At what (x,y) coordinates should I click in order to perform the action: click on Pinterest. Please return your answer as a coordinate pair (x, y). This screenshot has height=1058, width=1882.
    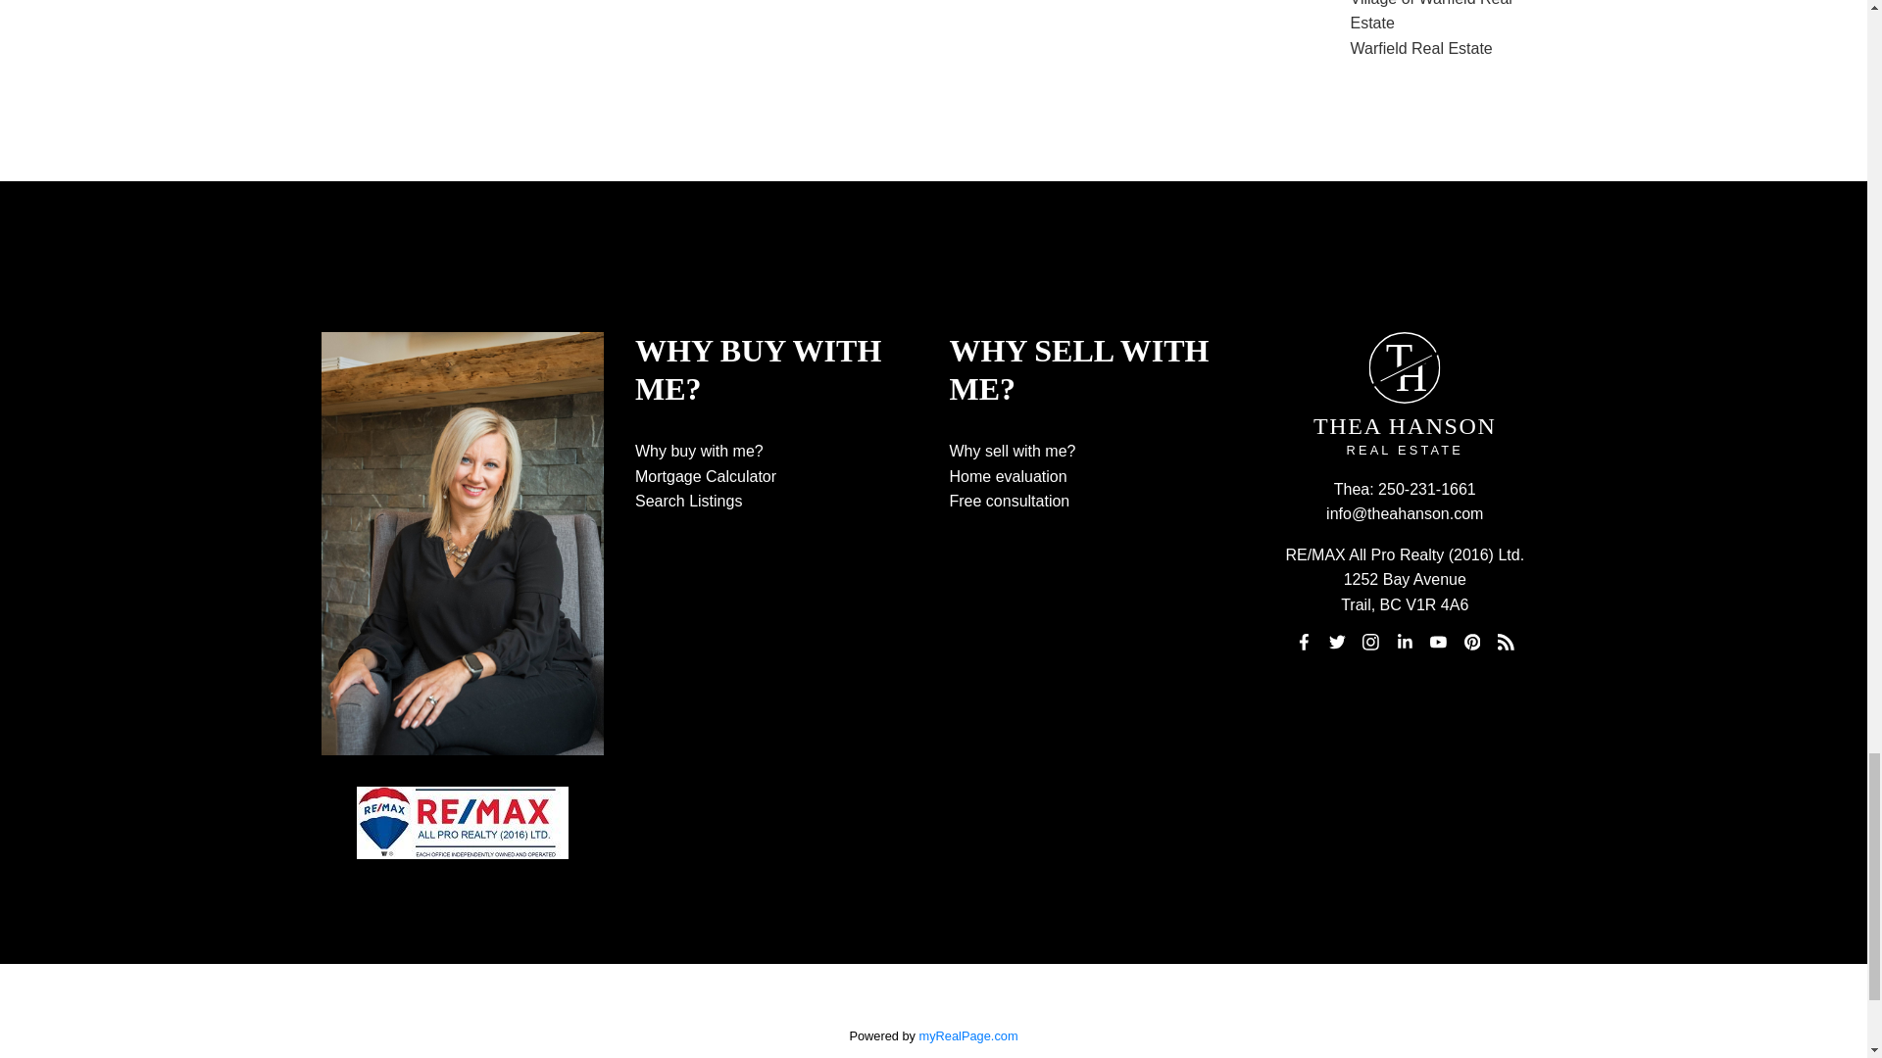
    Looking at the image, I should click on (1472, 642).